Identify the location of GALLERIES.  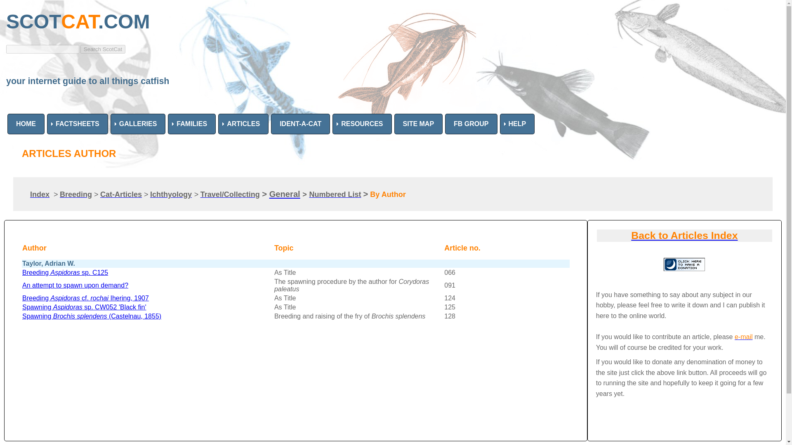
(138, 124).